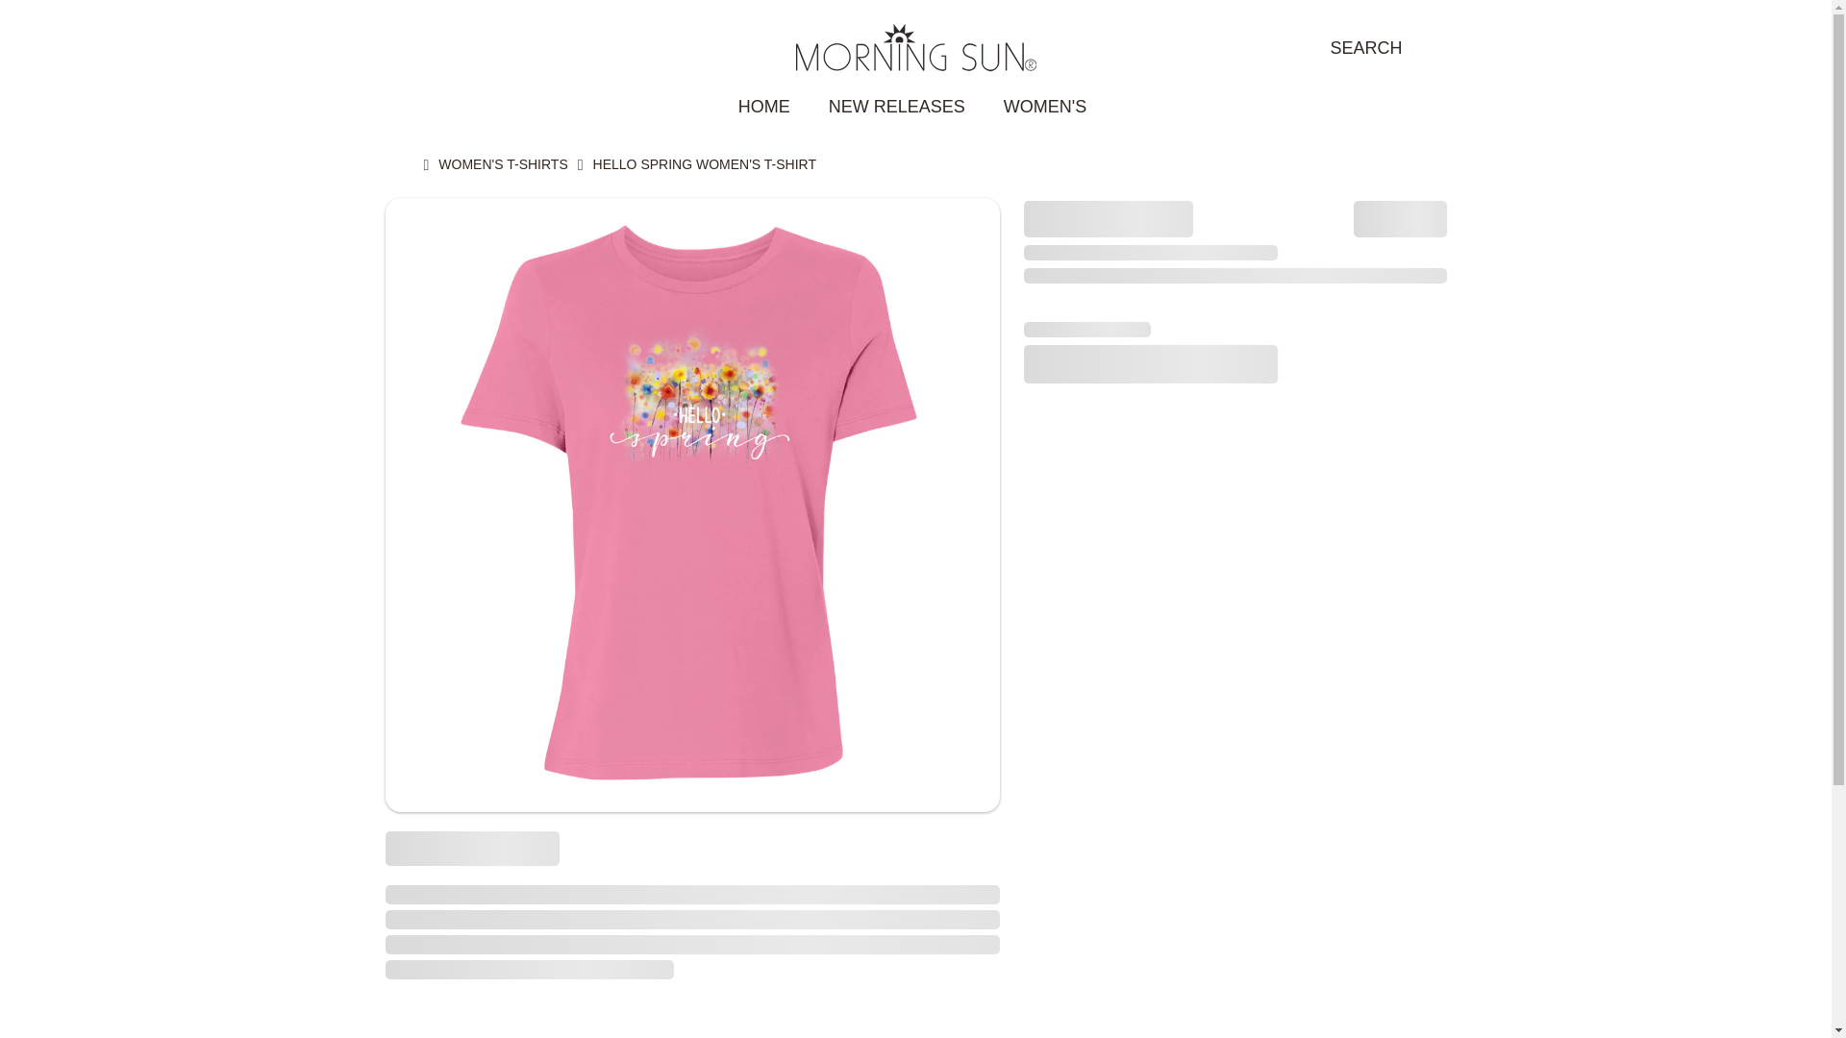  What do you see at coordinates (125, 27) in the screenshot?
I see `SKIP TO CONTENT` at bounding box center [125, 27].